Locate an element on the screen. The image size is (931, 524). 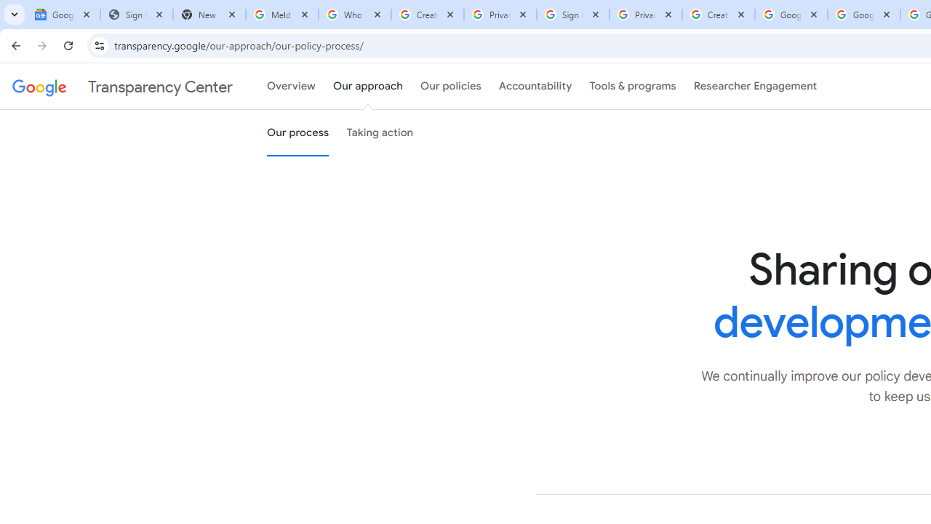
Taking action is located at coordinates (380, 133).